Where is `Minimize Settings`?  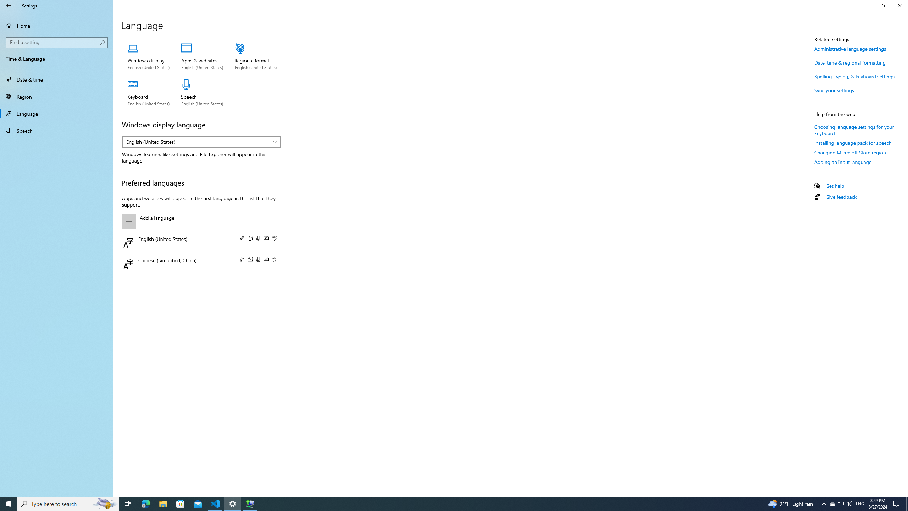 Minimize Settings is located at coordinates (867, 6).